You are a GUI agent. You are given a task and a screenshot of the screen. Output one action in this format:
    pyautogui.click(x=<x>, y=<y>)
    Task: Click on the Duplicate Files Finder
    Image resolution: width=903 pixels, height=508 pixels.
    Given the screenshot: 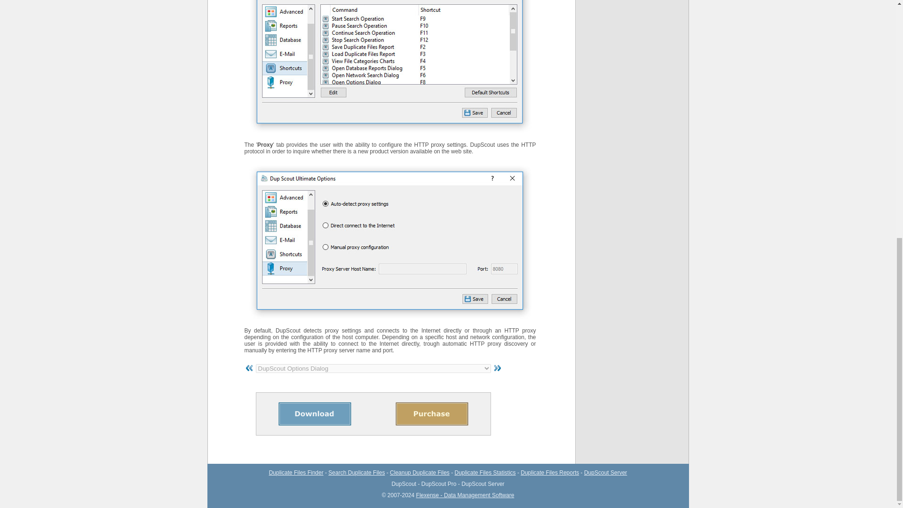 What is the action you would take?
    pyautogui.click(x=296, y=472)
    